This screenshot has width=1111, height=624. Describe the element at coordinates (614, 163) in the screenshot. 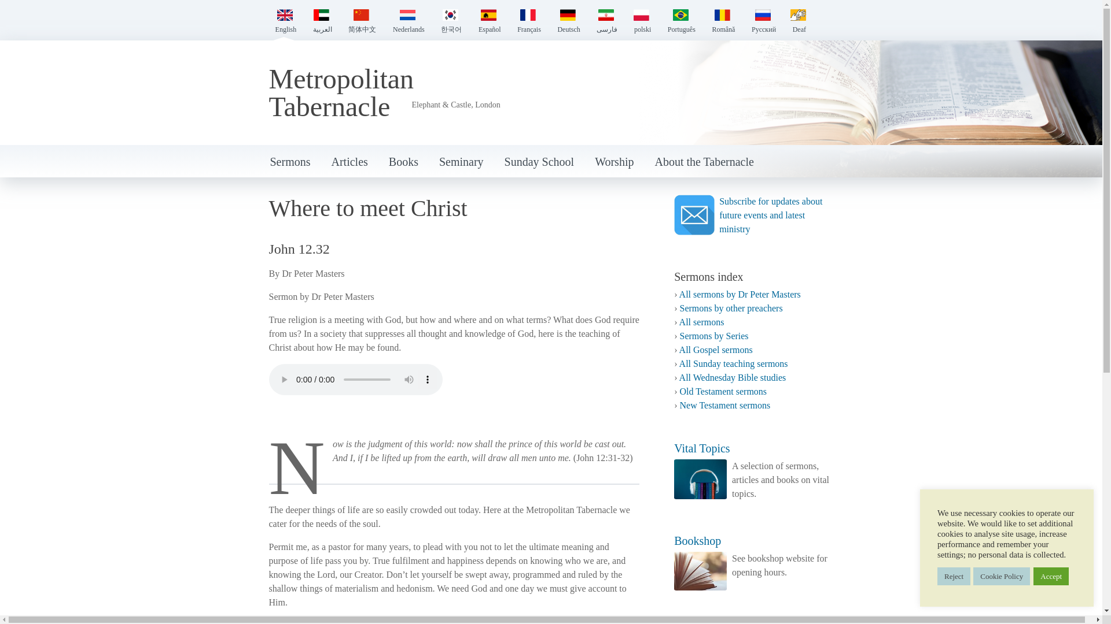

I see `Worship` at that location.